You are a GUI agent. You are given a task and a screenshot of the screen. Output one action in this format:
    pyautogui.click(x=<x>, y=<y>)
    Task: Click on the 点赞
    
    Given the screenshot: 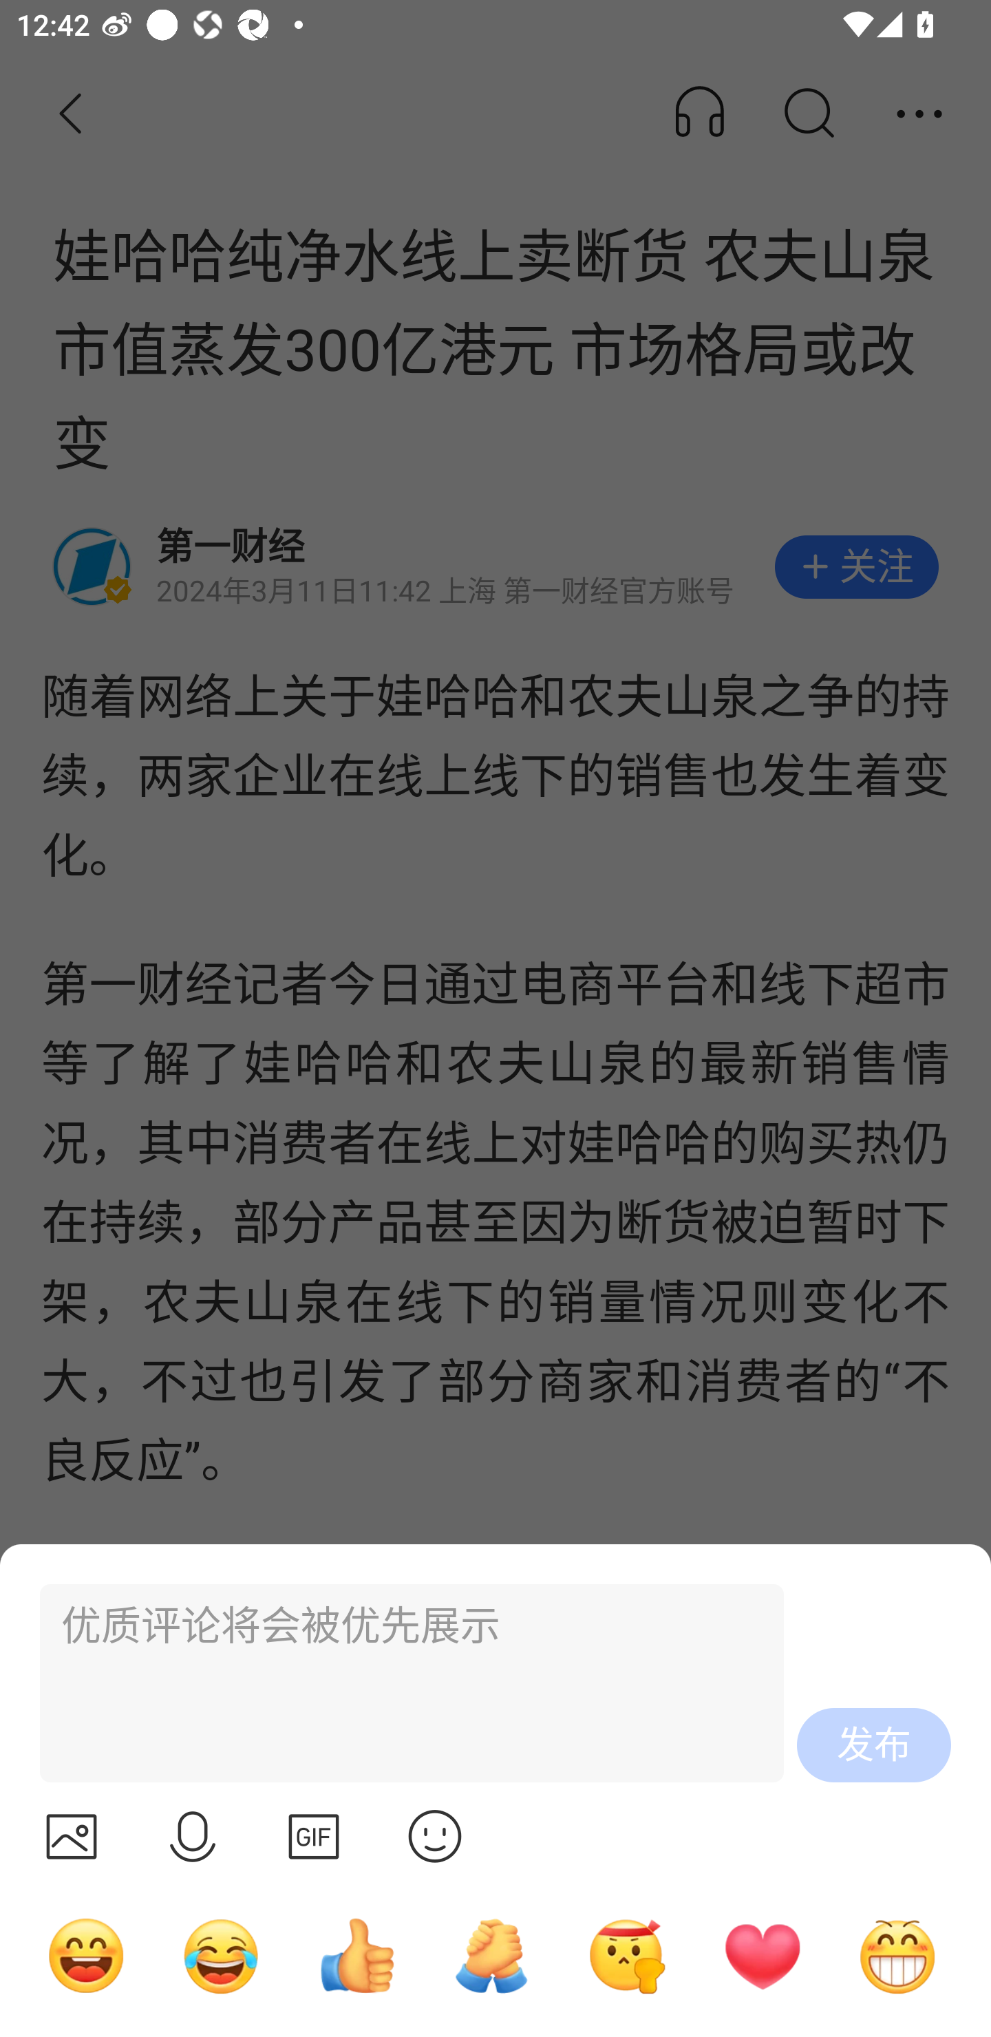 What is the action you would take?
    pyautogui.click(x=356, y=1955)
    